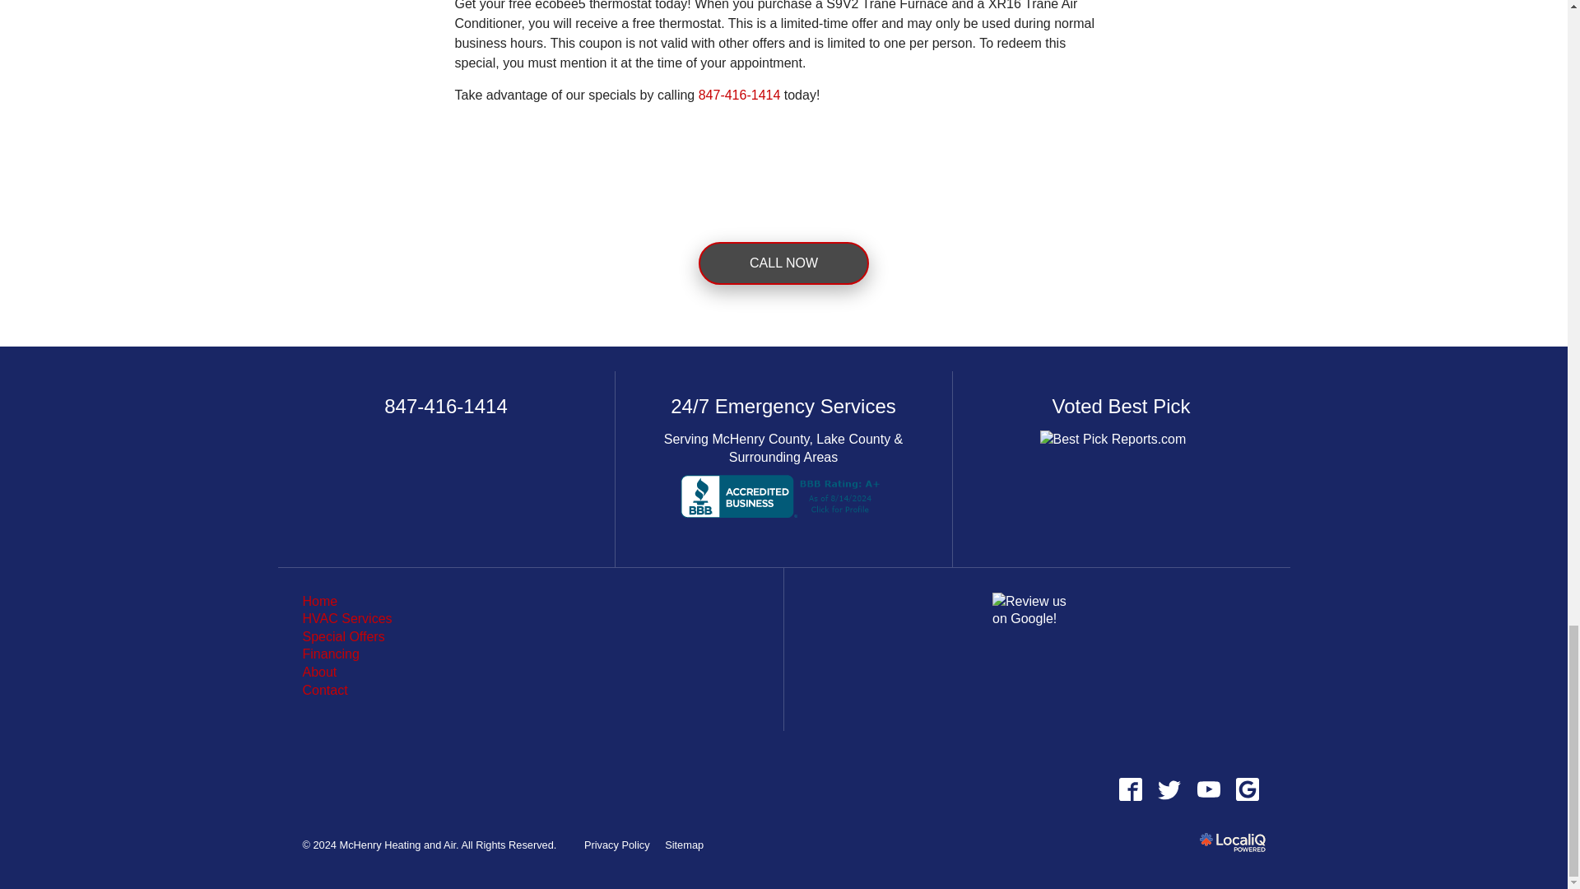  What do you see at coordinates (1130, 789) in the screenshot?
I see `facebook` at bounding box center [1130, 789].